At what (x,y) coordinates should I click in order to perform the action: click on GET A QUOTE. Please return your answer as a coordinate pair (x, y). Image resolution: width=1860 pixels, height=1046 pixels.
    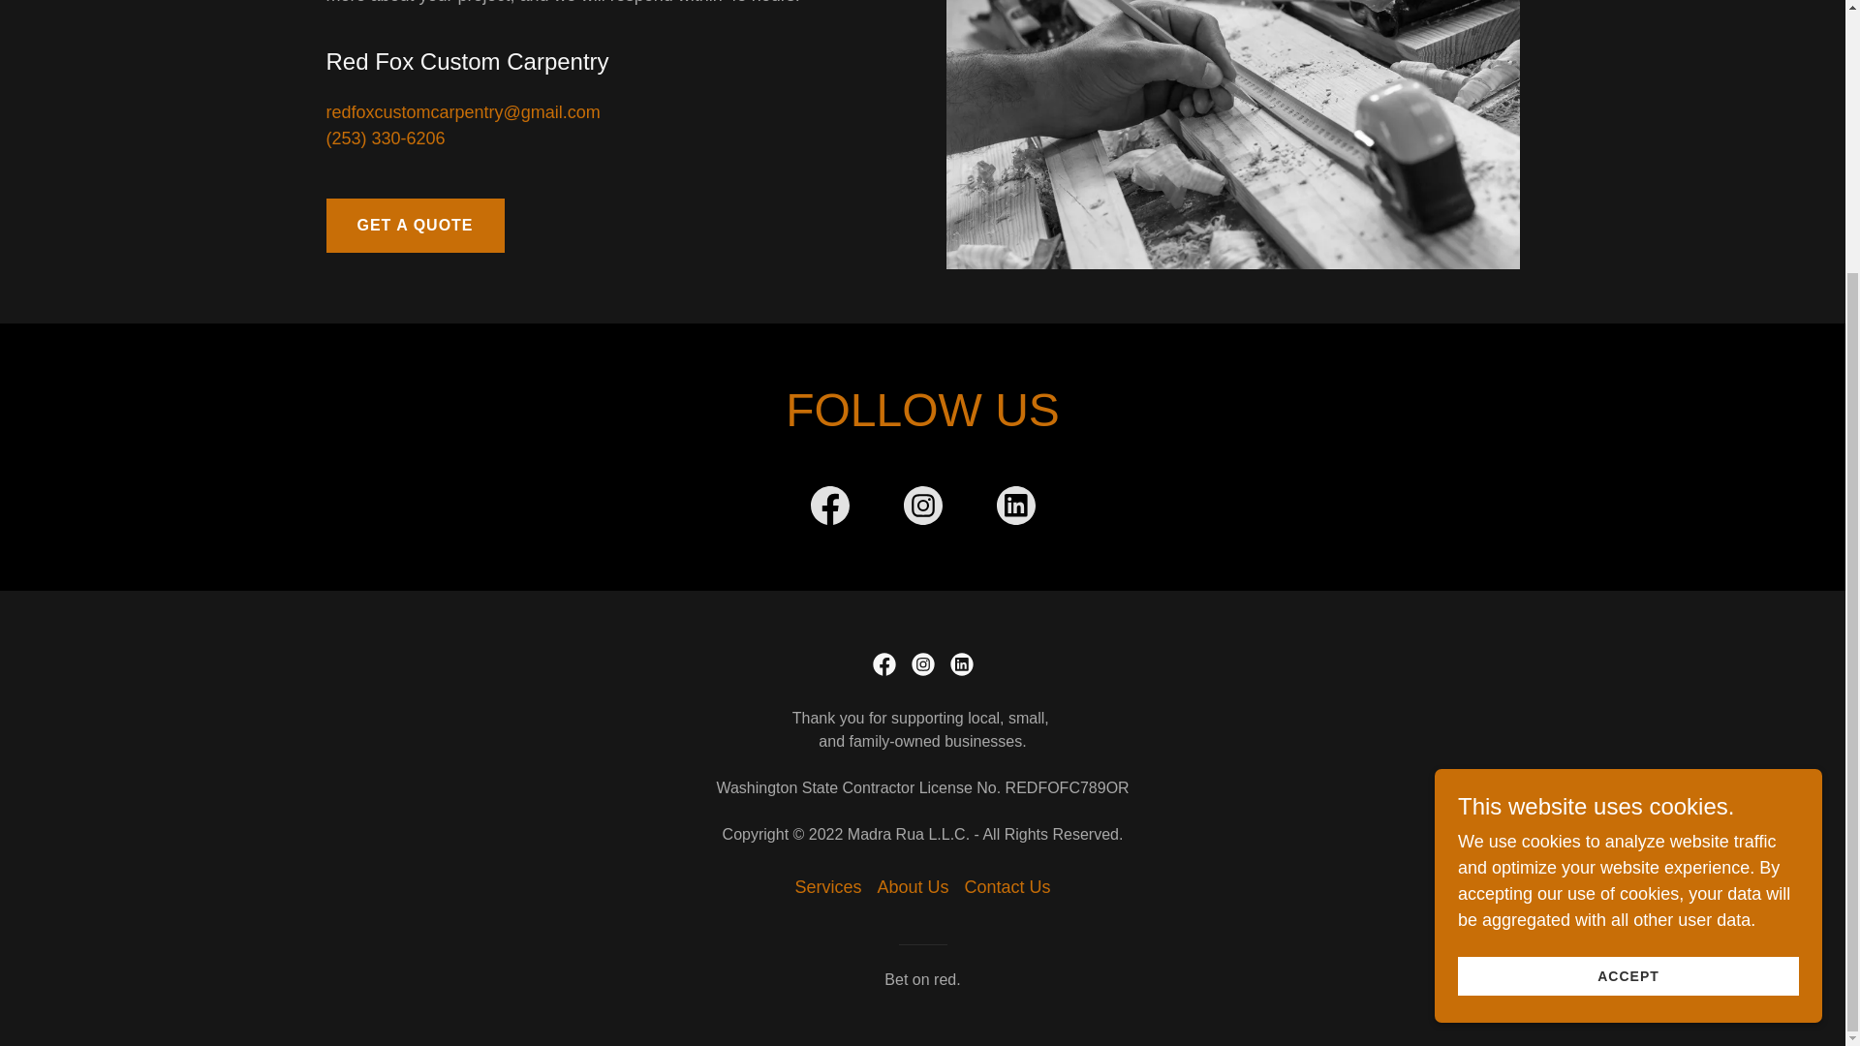
    Looking at the image, I should click on (415, 226).